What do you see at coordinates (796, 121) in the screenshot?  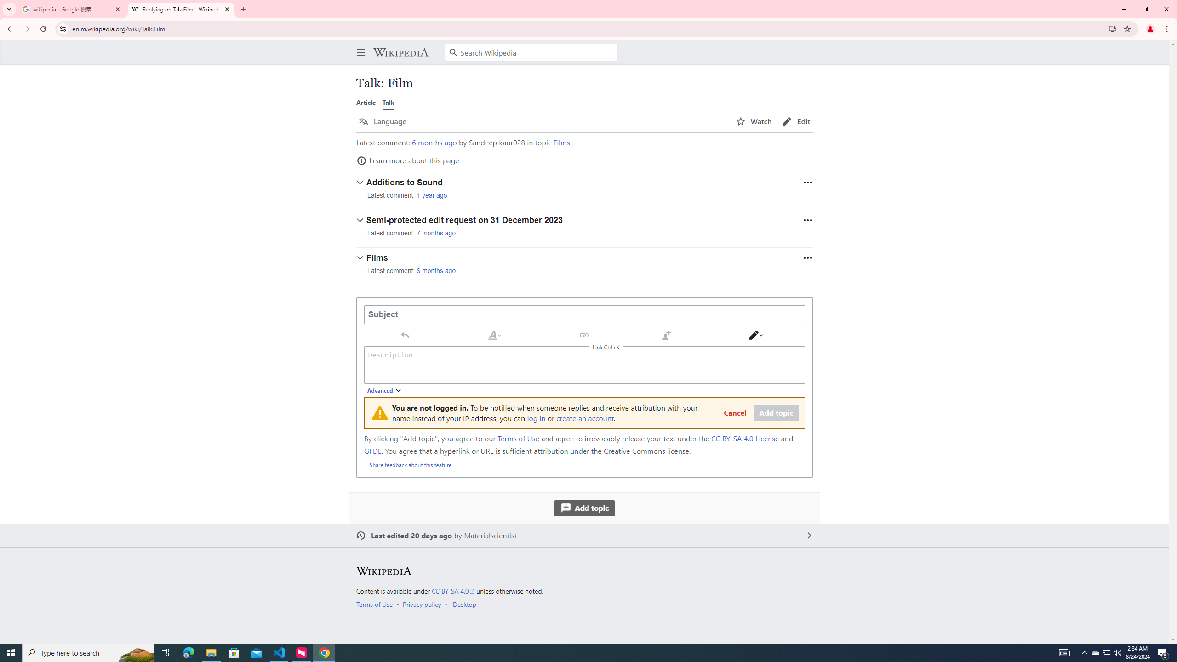 I see `AutomationID: page-actions-edit` at bounding box center [796, 121].